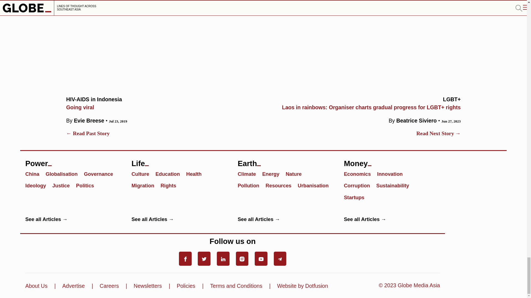 The height and width of the screenshot is (298, 531). Describe the element at coordinates (38, 185) in the screenshot. I see `Ideology` at that location.